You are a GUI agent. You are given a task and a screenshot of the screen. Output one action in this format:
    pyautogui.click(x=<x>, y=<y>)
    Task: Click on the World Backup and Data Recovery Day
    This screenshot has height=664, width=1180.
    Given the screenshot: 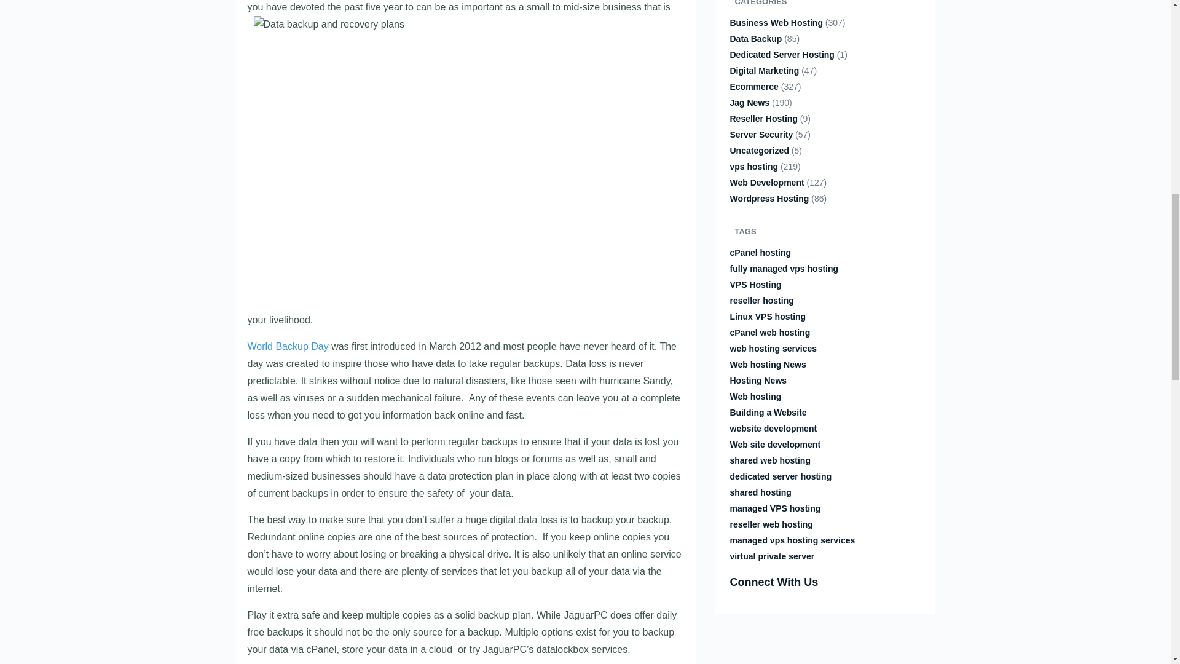 What is the action you would take?
    pyautogui.click(x=287, y=347)
    